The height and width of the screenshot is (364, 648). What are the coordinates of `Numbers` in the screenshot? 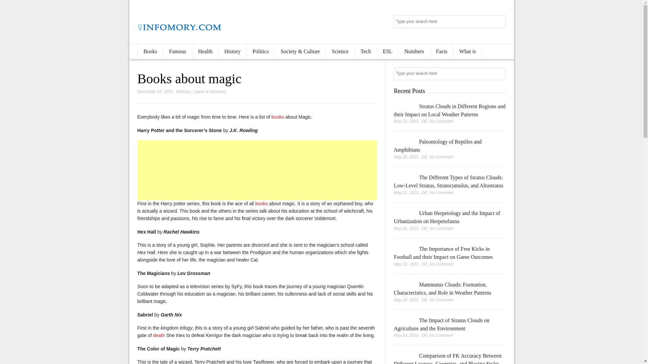 It's located at (414, 52).